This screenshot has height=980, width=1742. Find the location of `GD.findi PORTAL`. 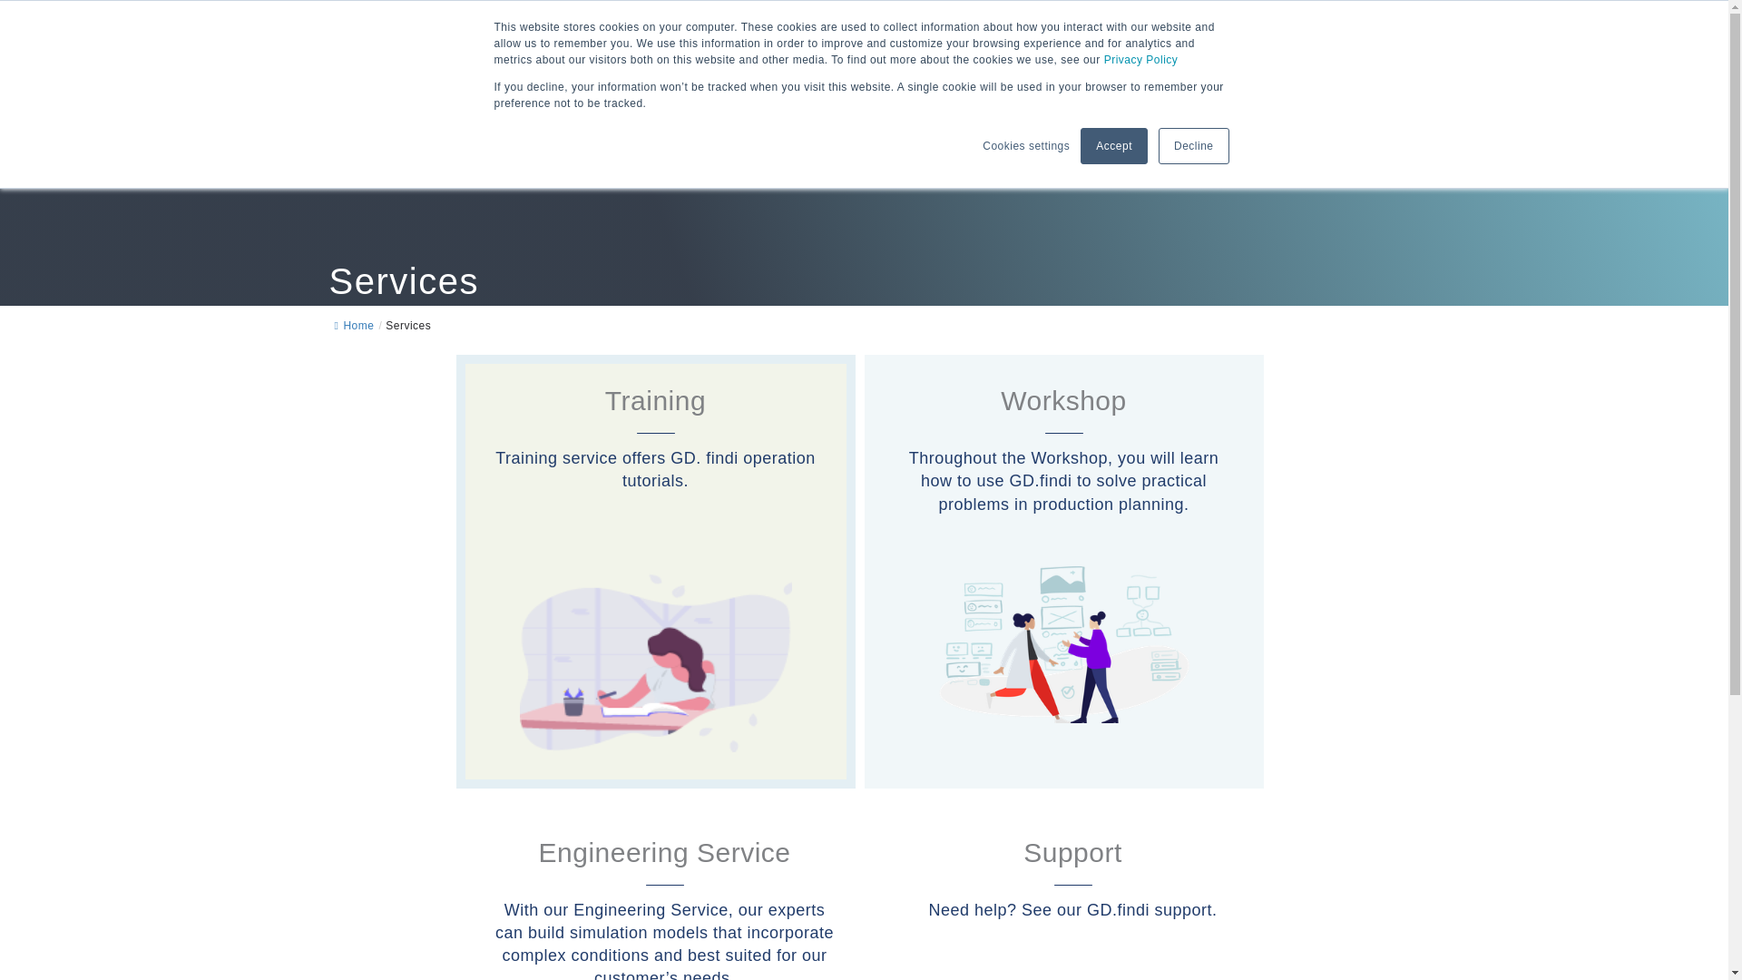

GD.findi PORTAL is located at coordinates (1176, 29).